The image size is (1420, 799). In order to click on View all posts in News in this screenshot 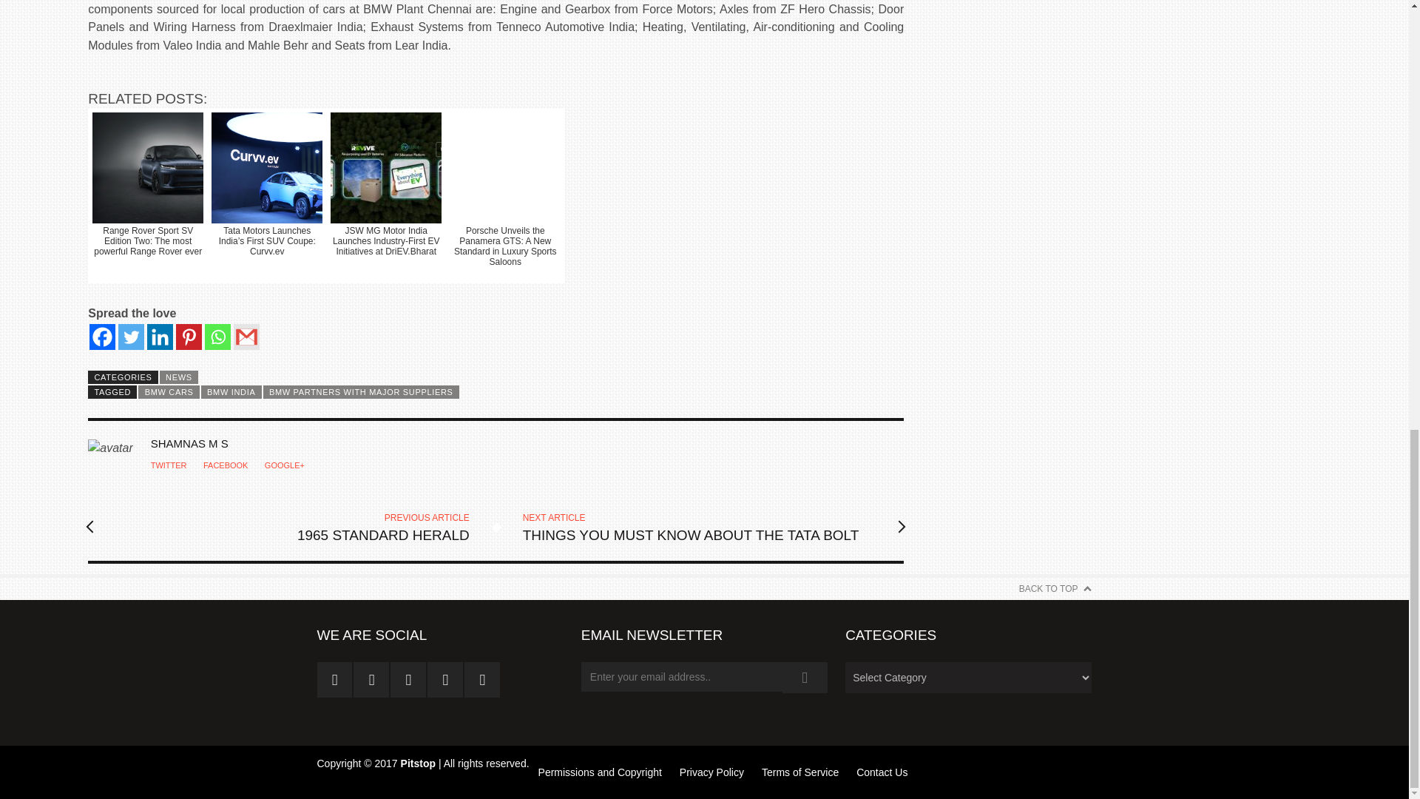, I will do `click(179, 377)`.